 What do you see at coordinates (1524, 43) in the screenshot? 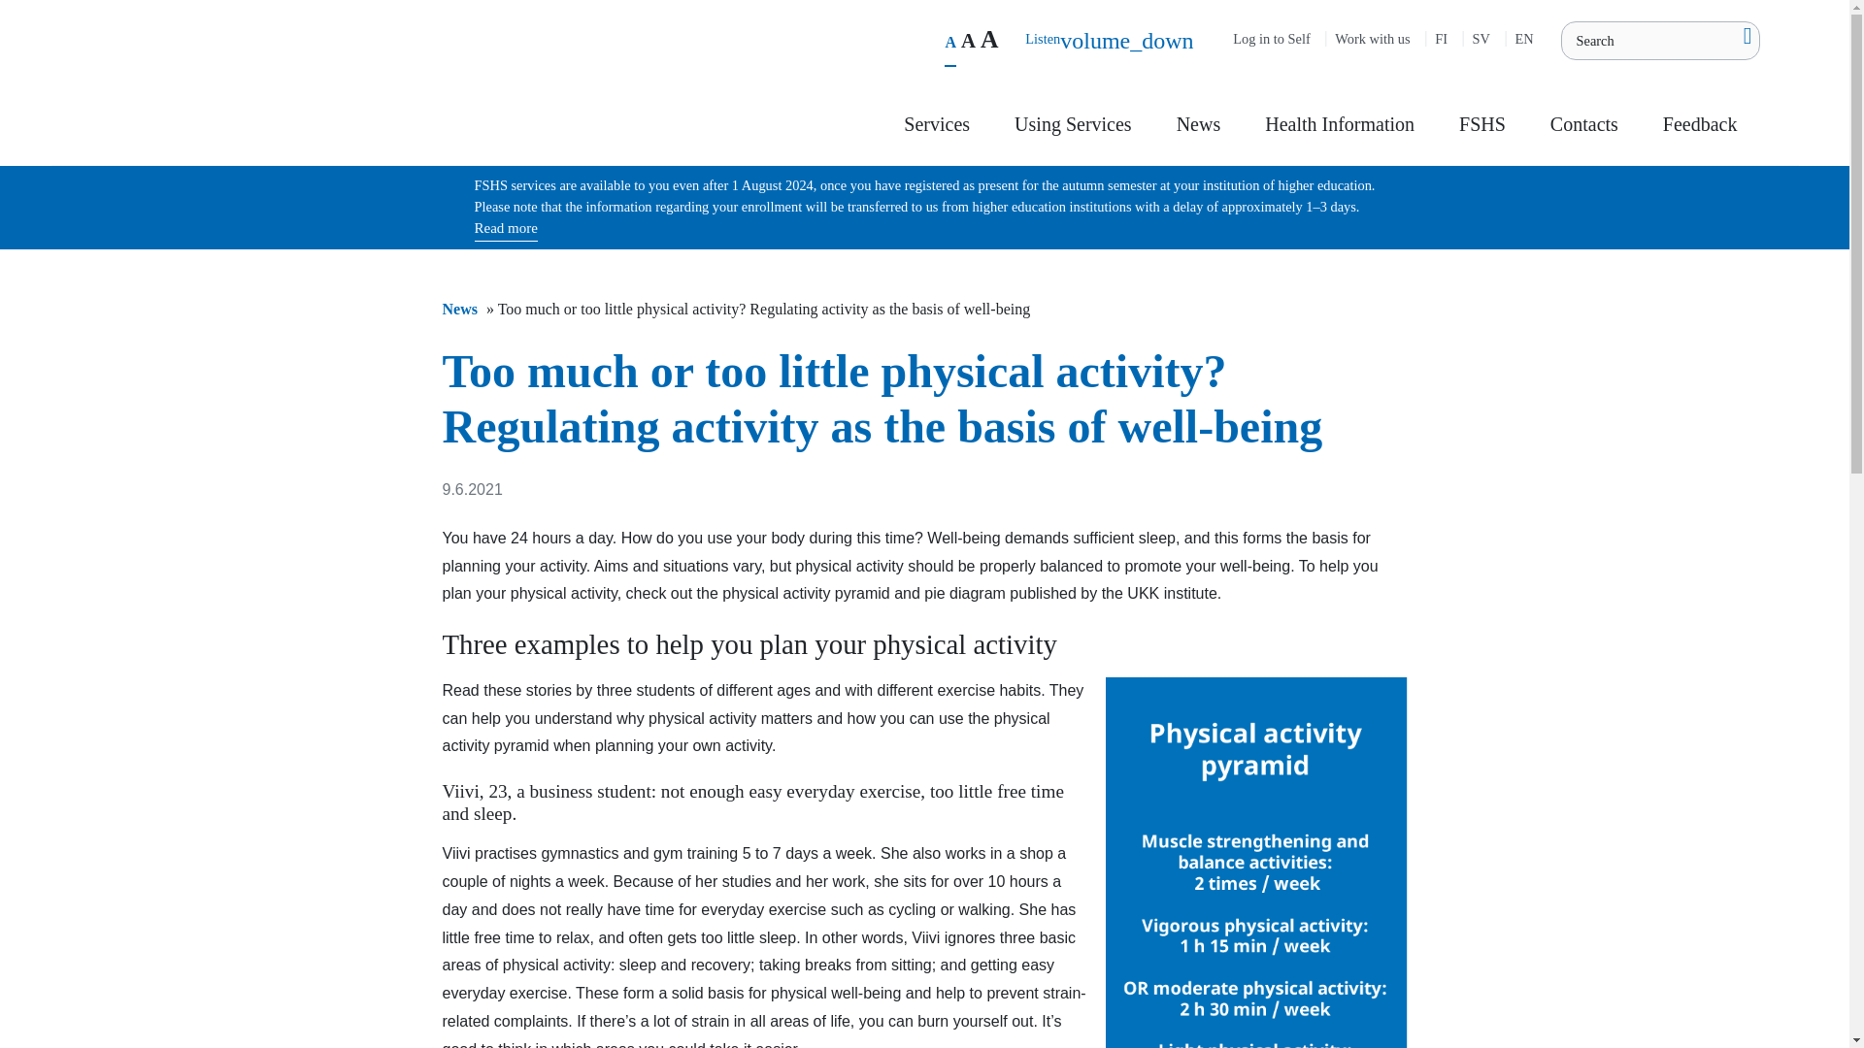
I see `EN` at bounding box center [1524, 43].